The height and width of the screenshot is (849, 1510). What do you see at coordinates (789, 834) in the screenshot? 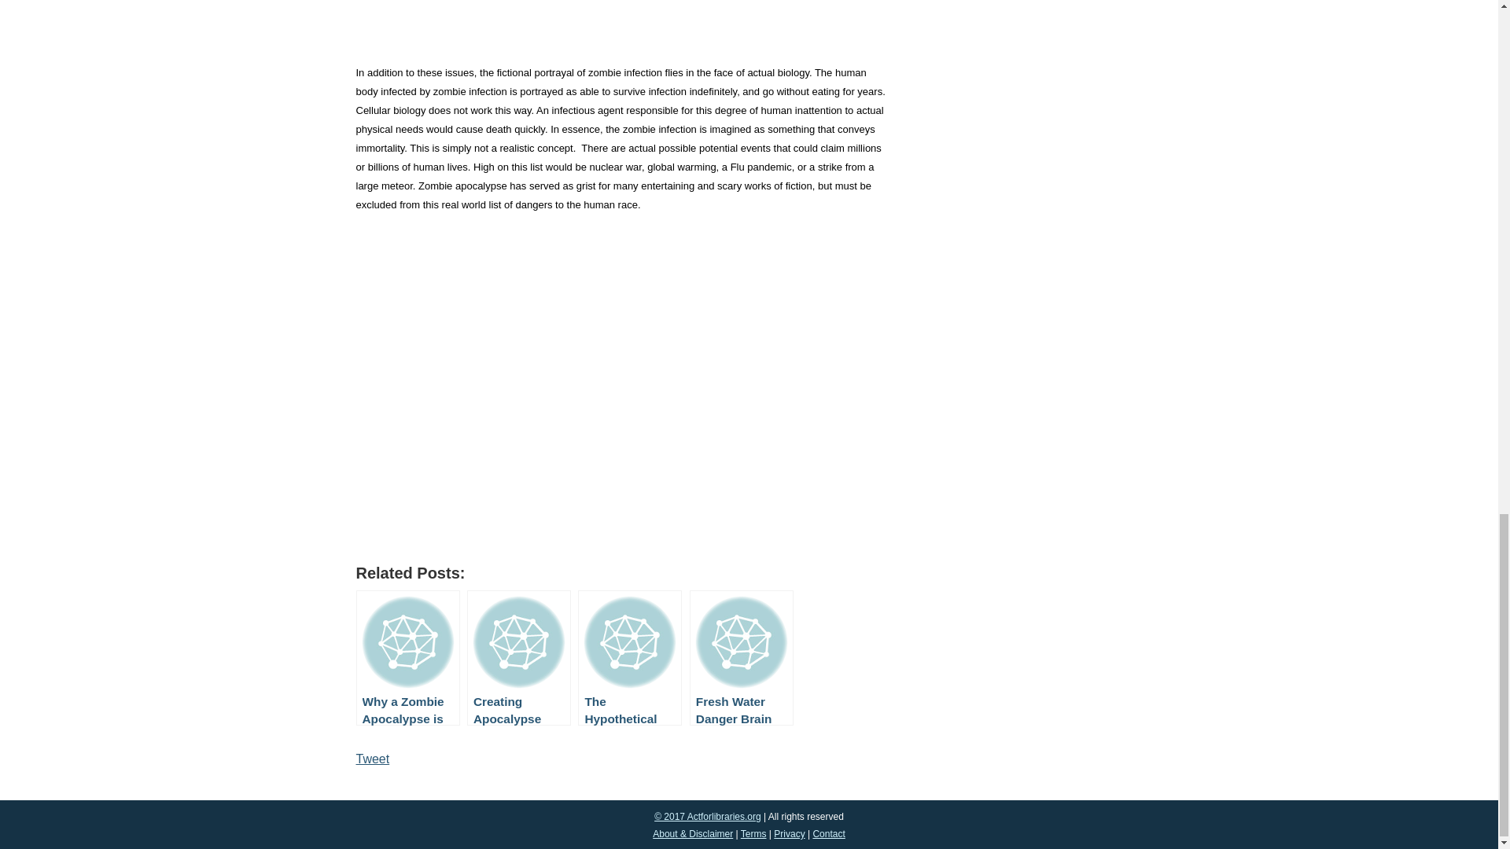
I see `Privacy` at bounding box center [789, 834].